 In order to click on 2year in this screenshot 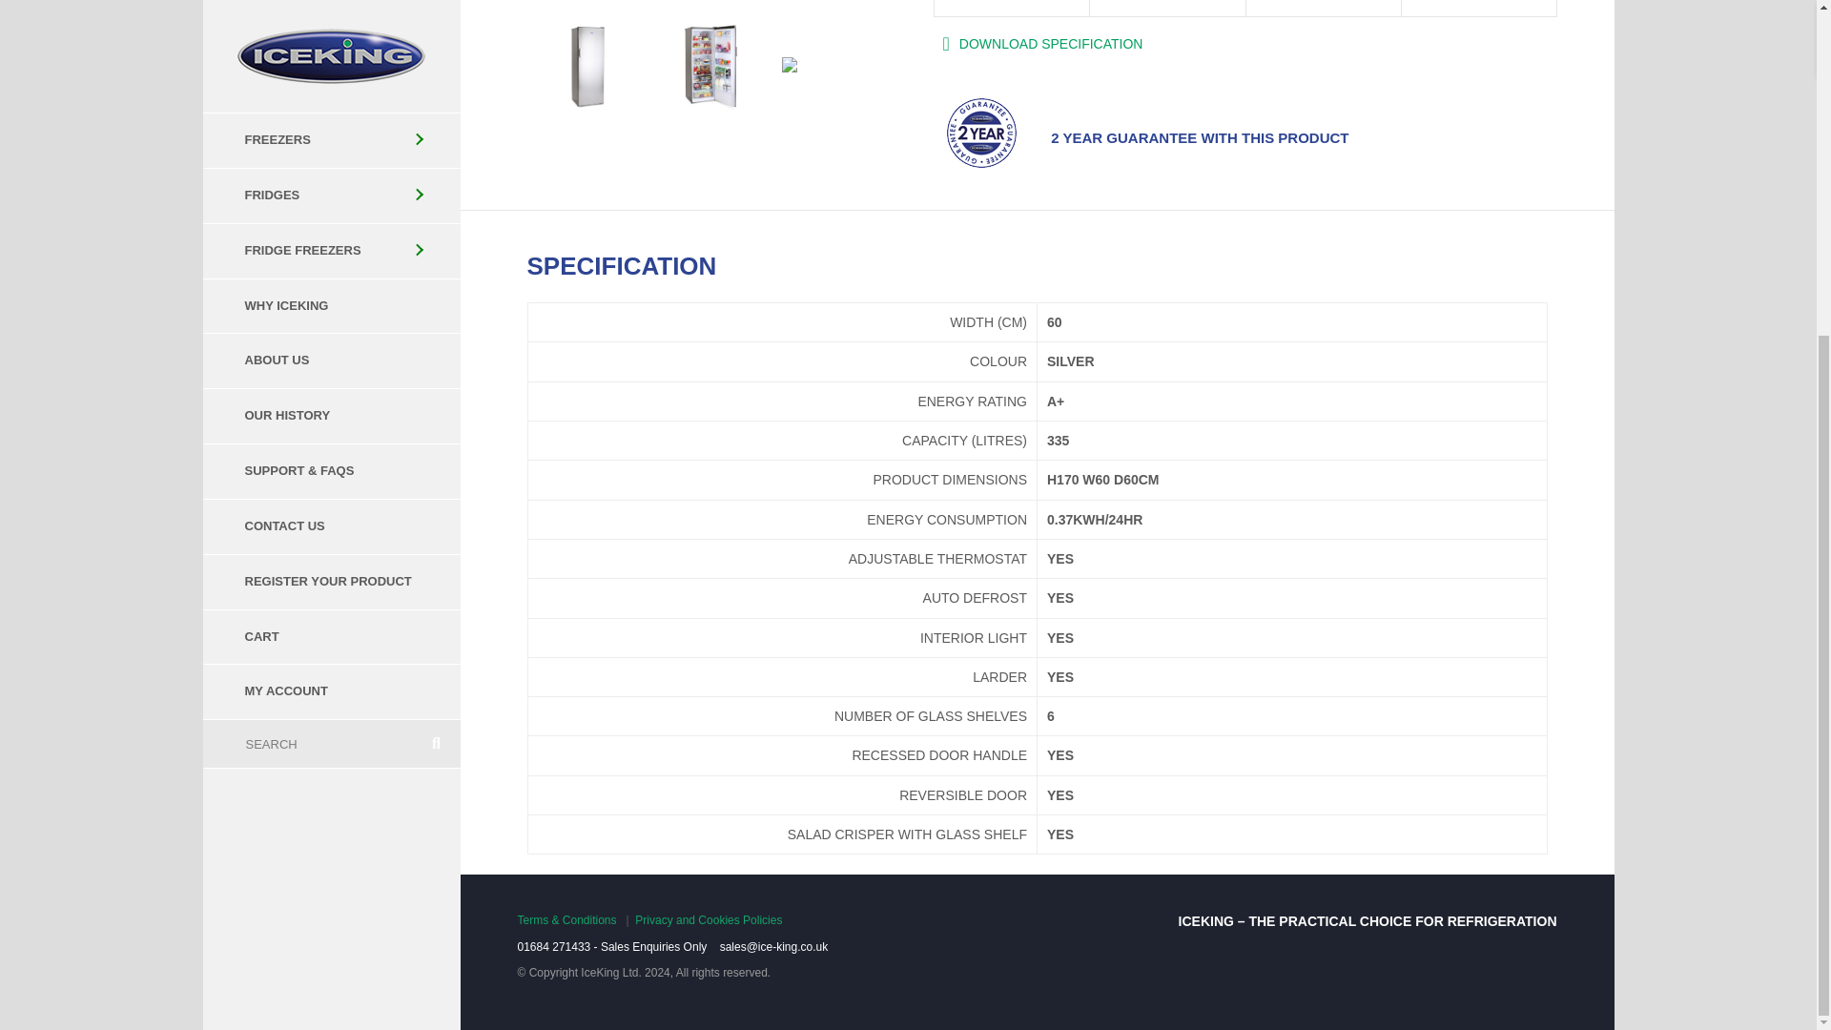, I will do `click(980, 134)`.